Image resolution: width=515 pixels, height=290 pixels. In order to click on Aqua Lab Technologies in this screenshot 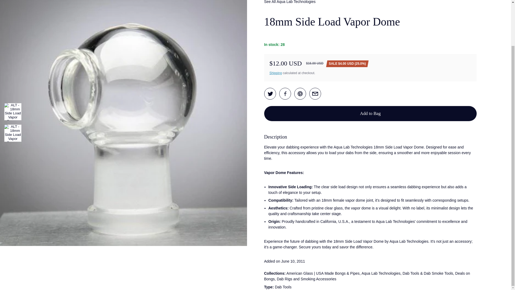, I will do `click(381, 273)`.